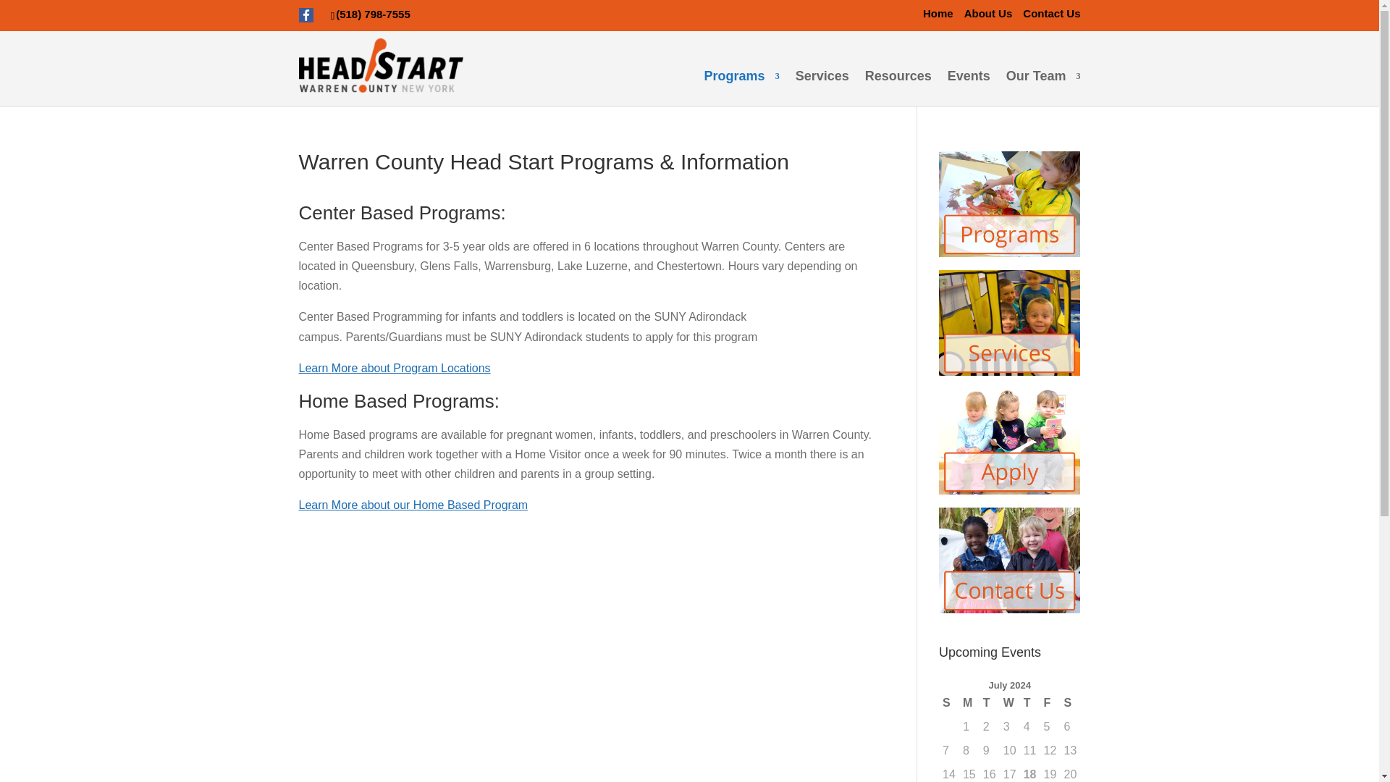 The height and width of the screenshot is (782, 1390). What do you see at coordinates (314, 14) in the screenshot?
I see `Follow us on facebook` at bounding box center [314, 14].